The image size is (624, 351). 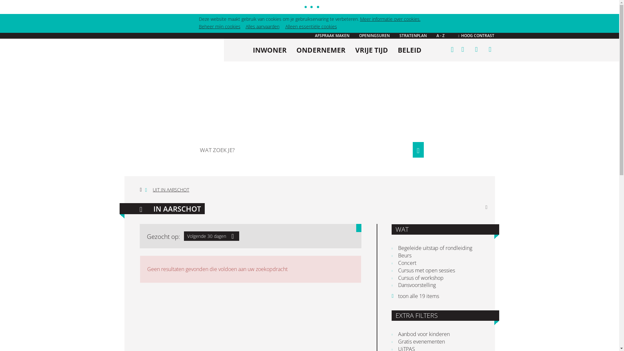 What do you see at coordinates (270, 50) in the screenshot?
I see `INWONER` at bounding box center [270, 50].